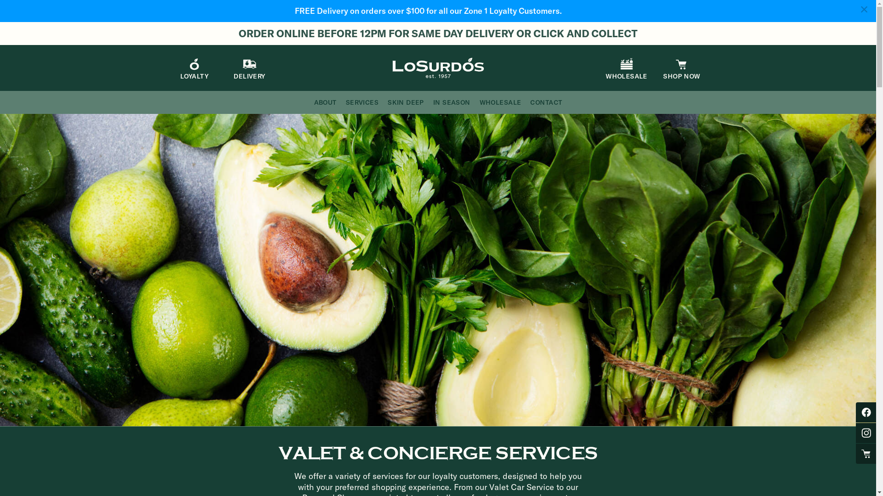 The height and width of the screenshot is (496, 883). Describe the element at coordinates (362, 102) in the screenshot. I see `SERVICES` at that location.